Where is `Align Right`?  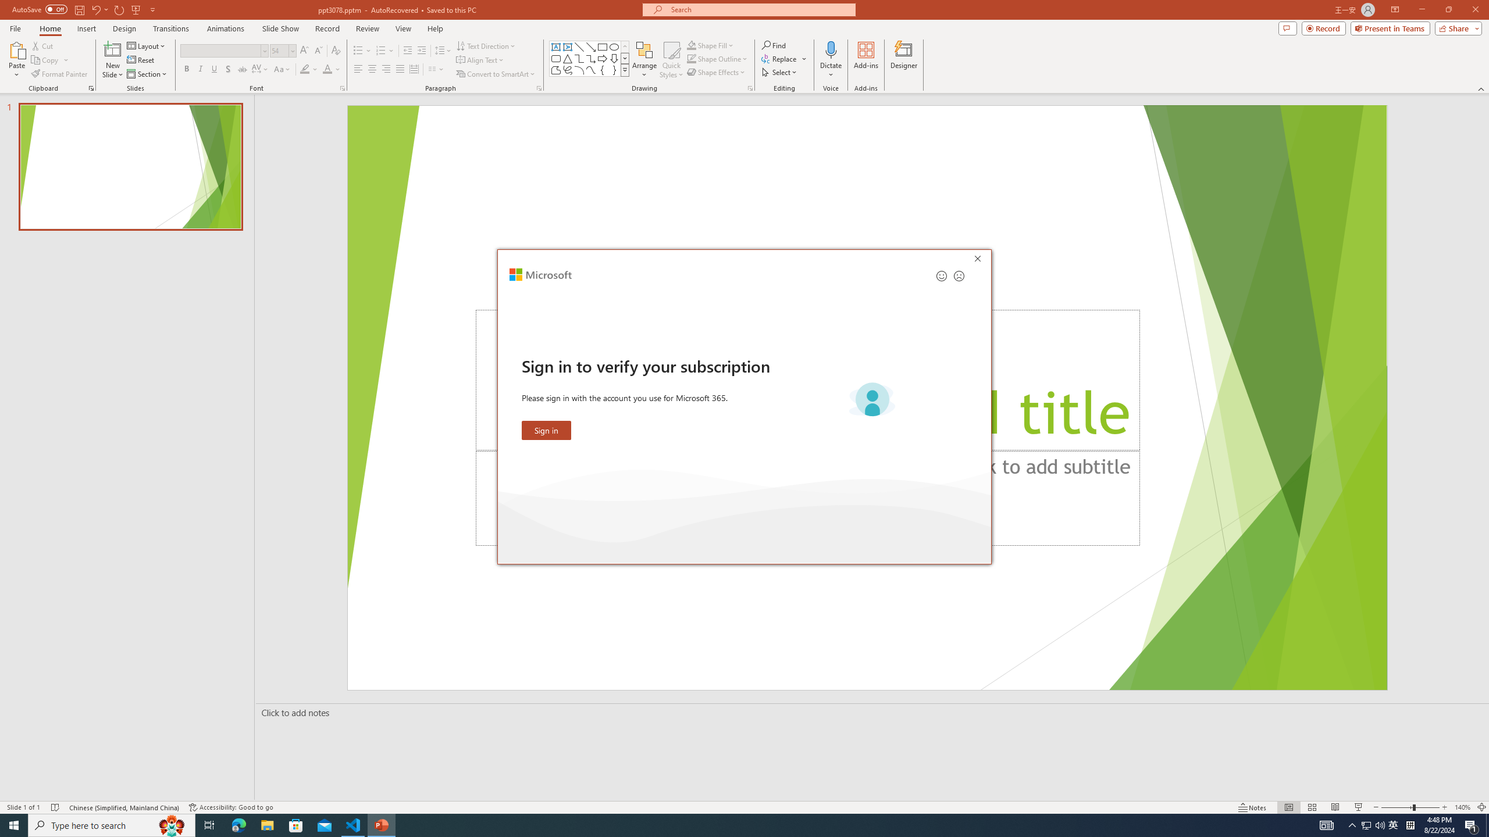 Align Right is located at coordinates (386, 70).